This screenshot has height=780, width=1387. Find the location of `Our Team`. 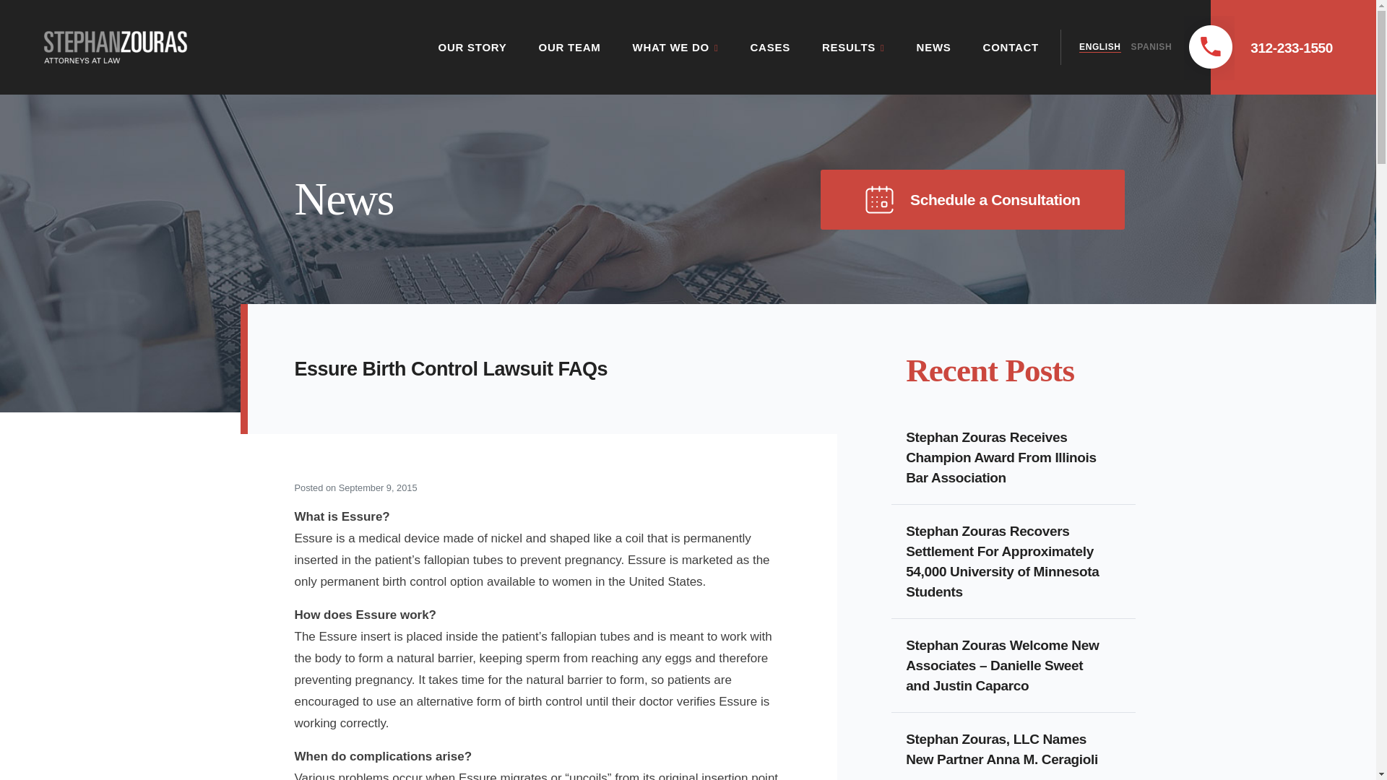

Our Team is located at coordinates (569, 46).